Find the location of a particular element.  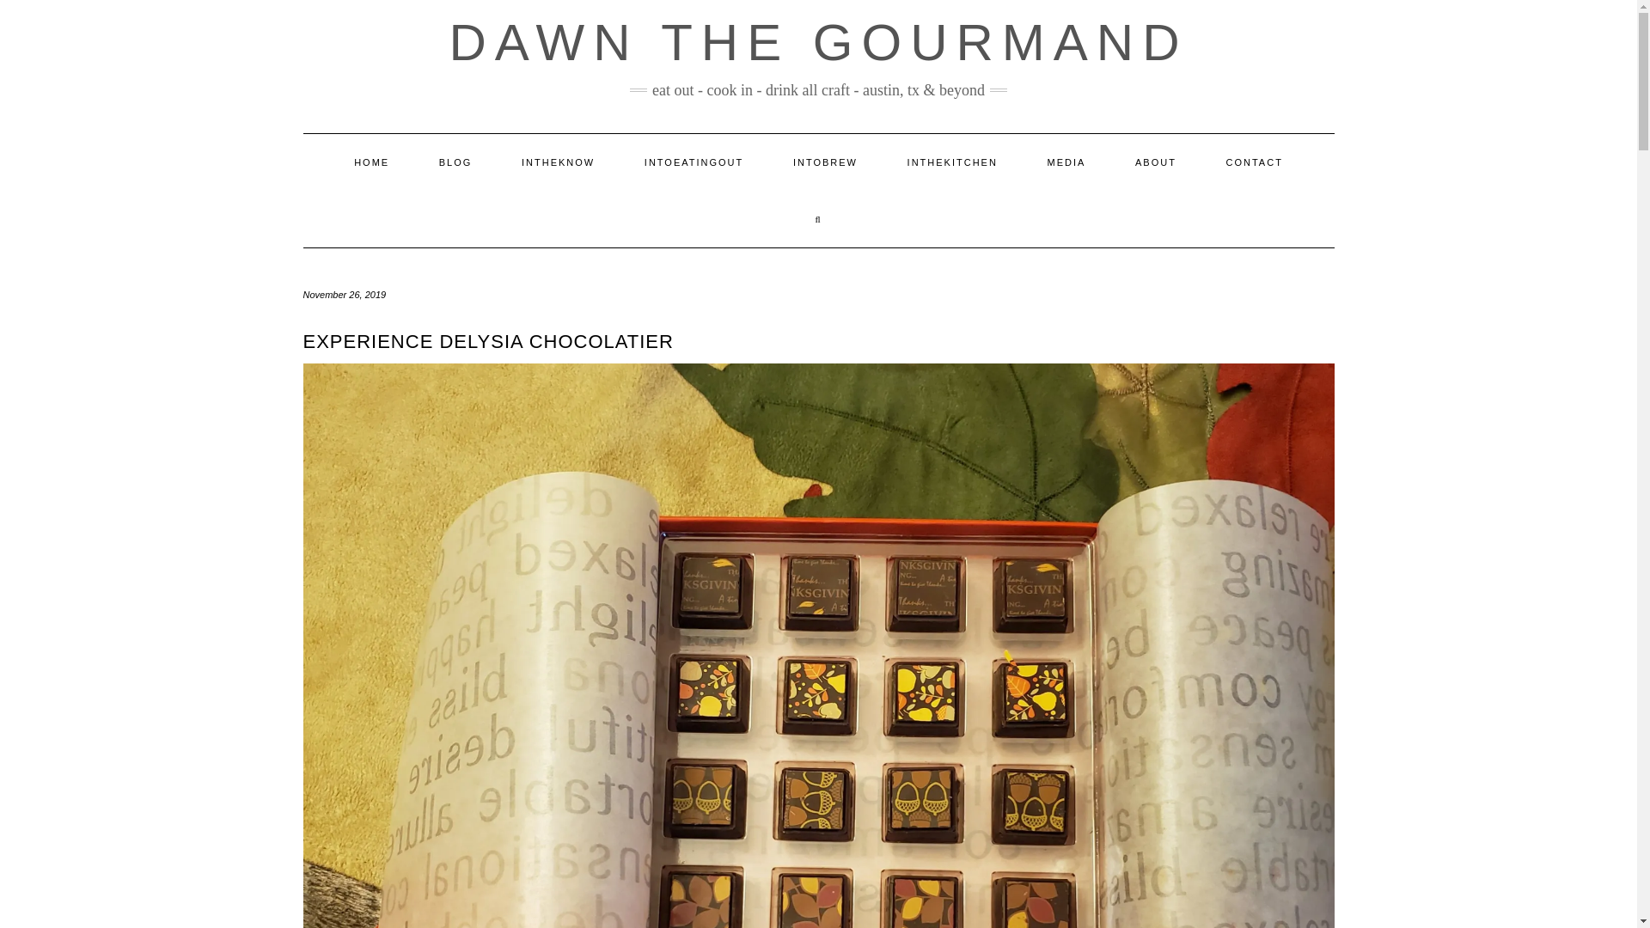

BLOG is located at coordinates (455, 162).